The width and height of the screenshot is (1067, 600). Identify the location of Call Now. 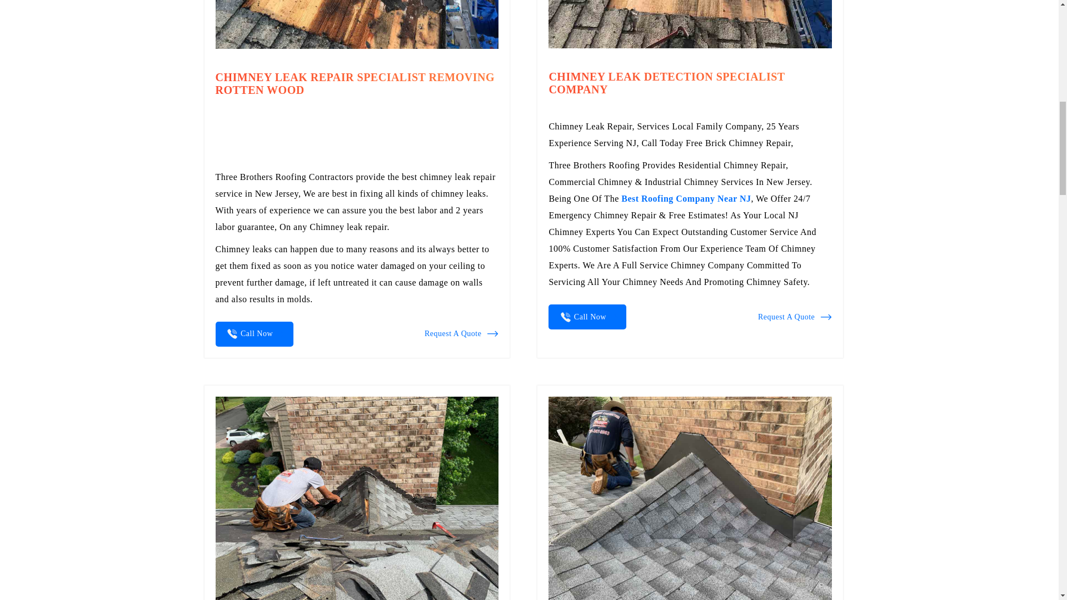
(255, 334).